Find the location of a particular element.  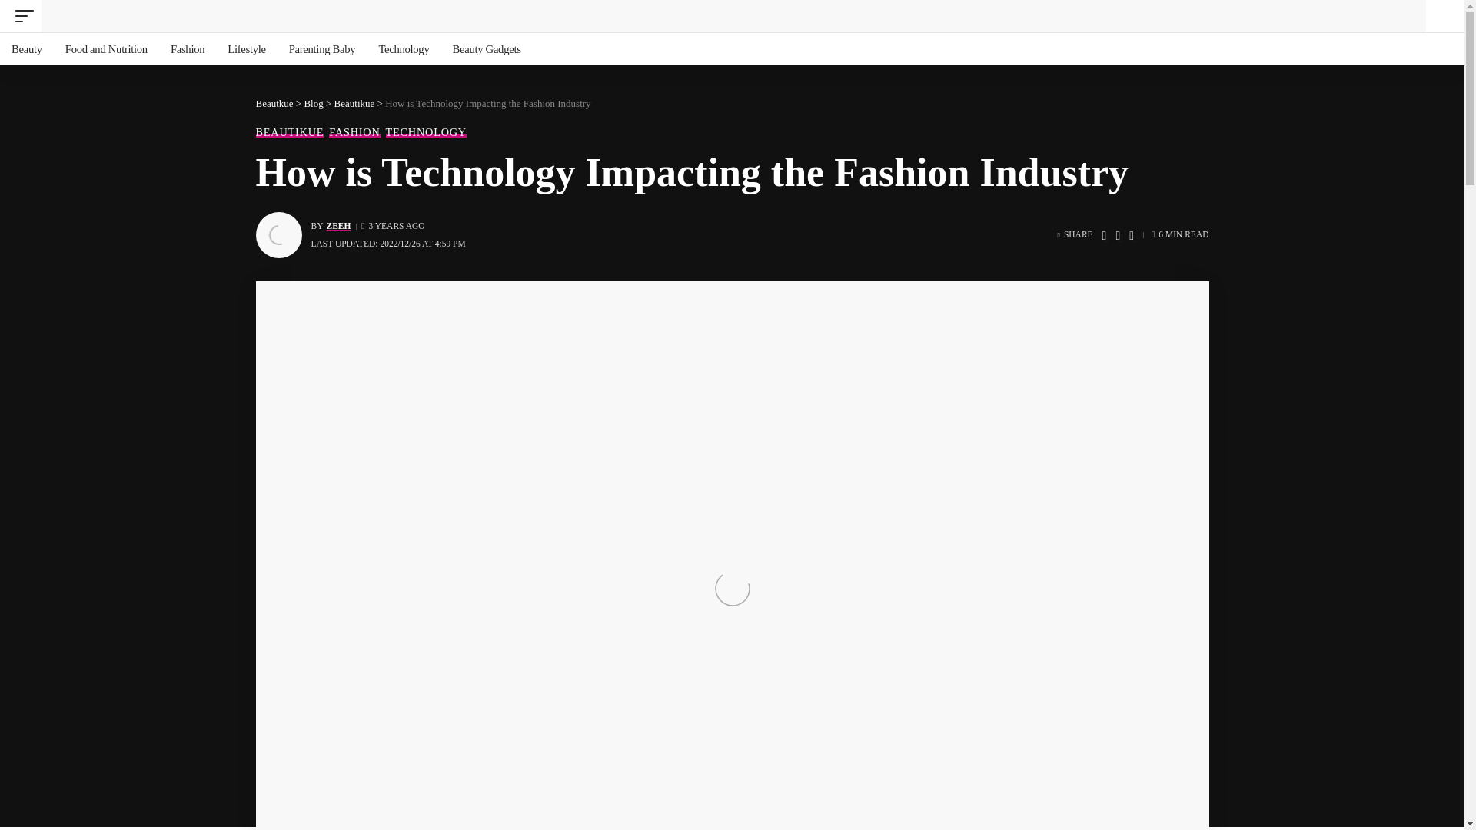

Go to Beautkue. is located at coordinates (274, 103).